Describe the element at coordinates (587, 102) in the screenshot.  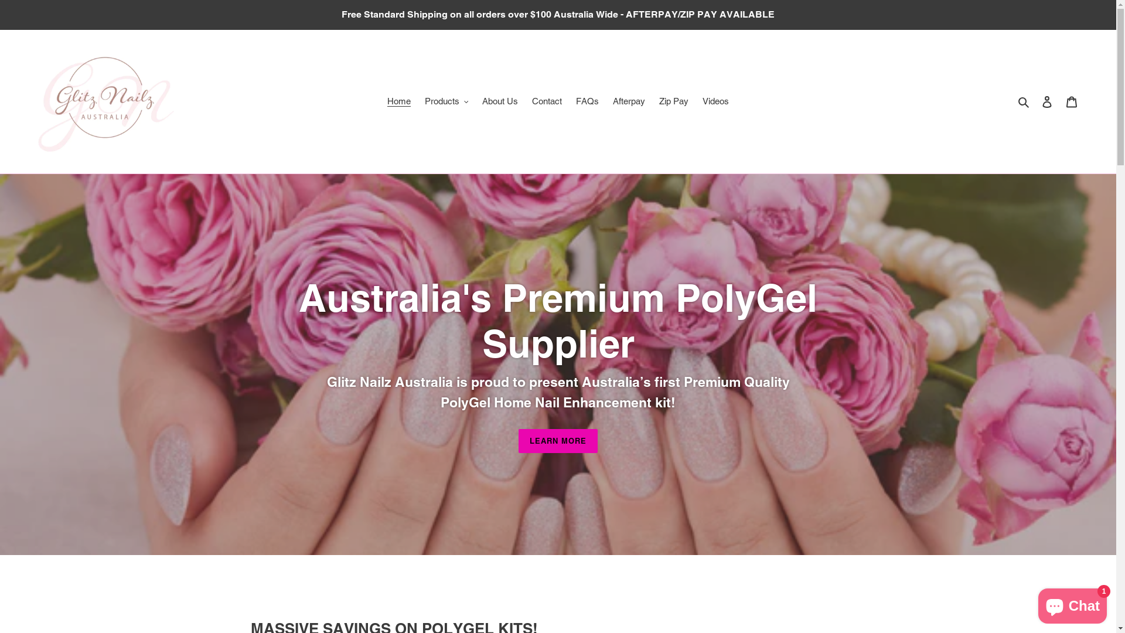
I see `FAQs` at that location.